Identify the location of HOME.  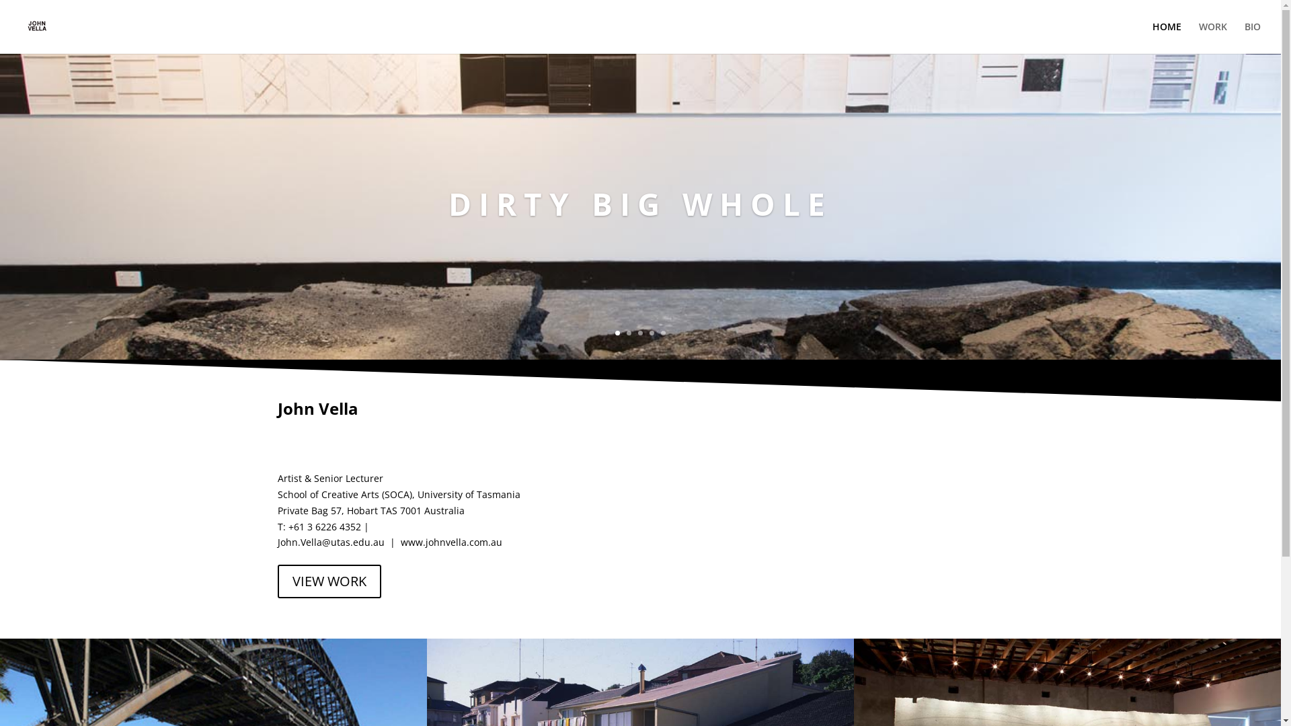
(1167, 38).